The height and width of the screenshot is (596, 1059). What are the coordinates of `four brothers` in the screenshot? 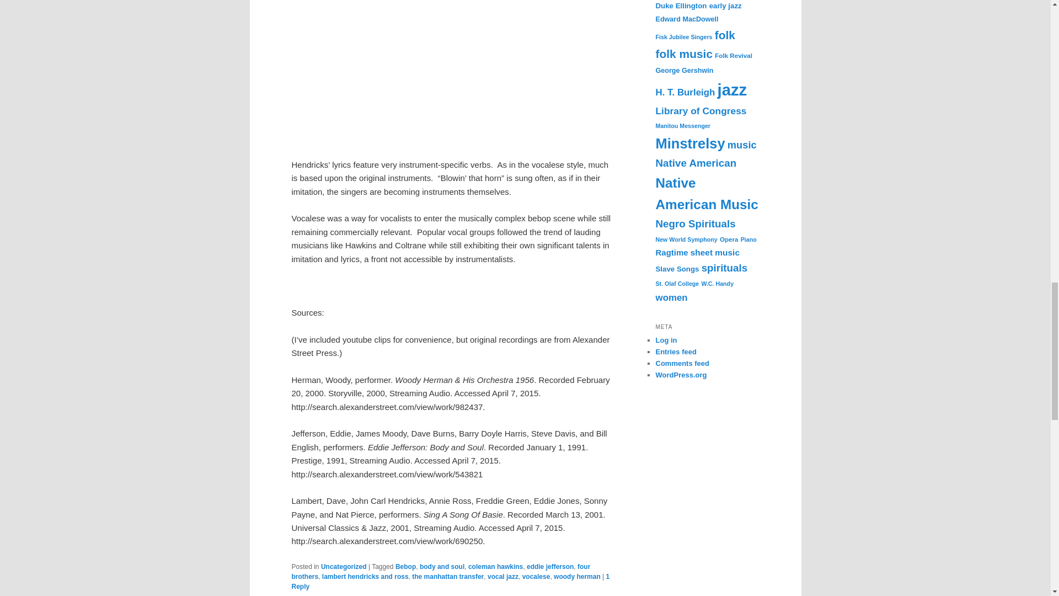 It's located at (440, 571).